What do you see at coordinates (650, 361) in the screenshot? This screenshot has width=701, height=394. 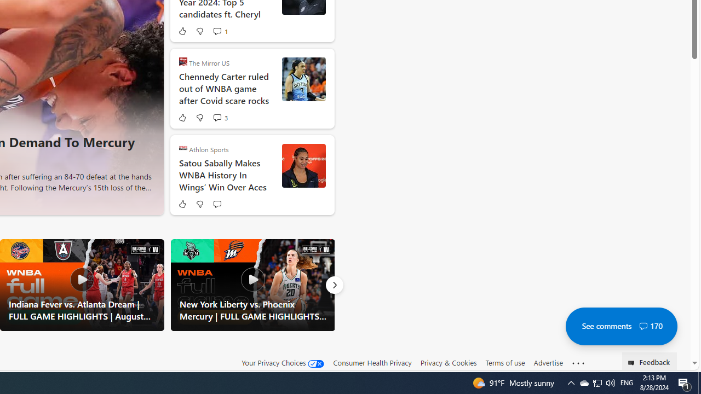 I see `Feedback` at bounding box center [650, 361].